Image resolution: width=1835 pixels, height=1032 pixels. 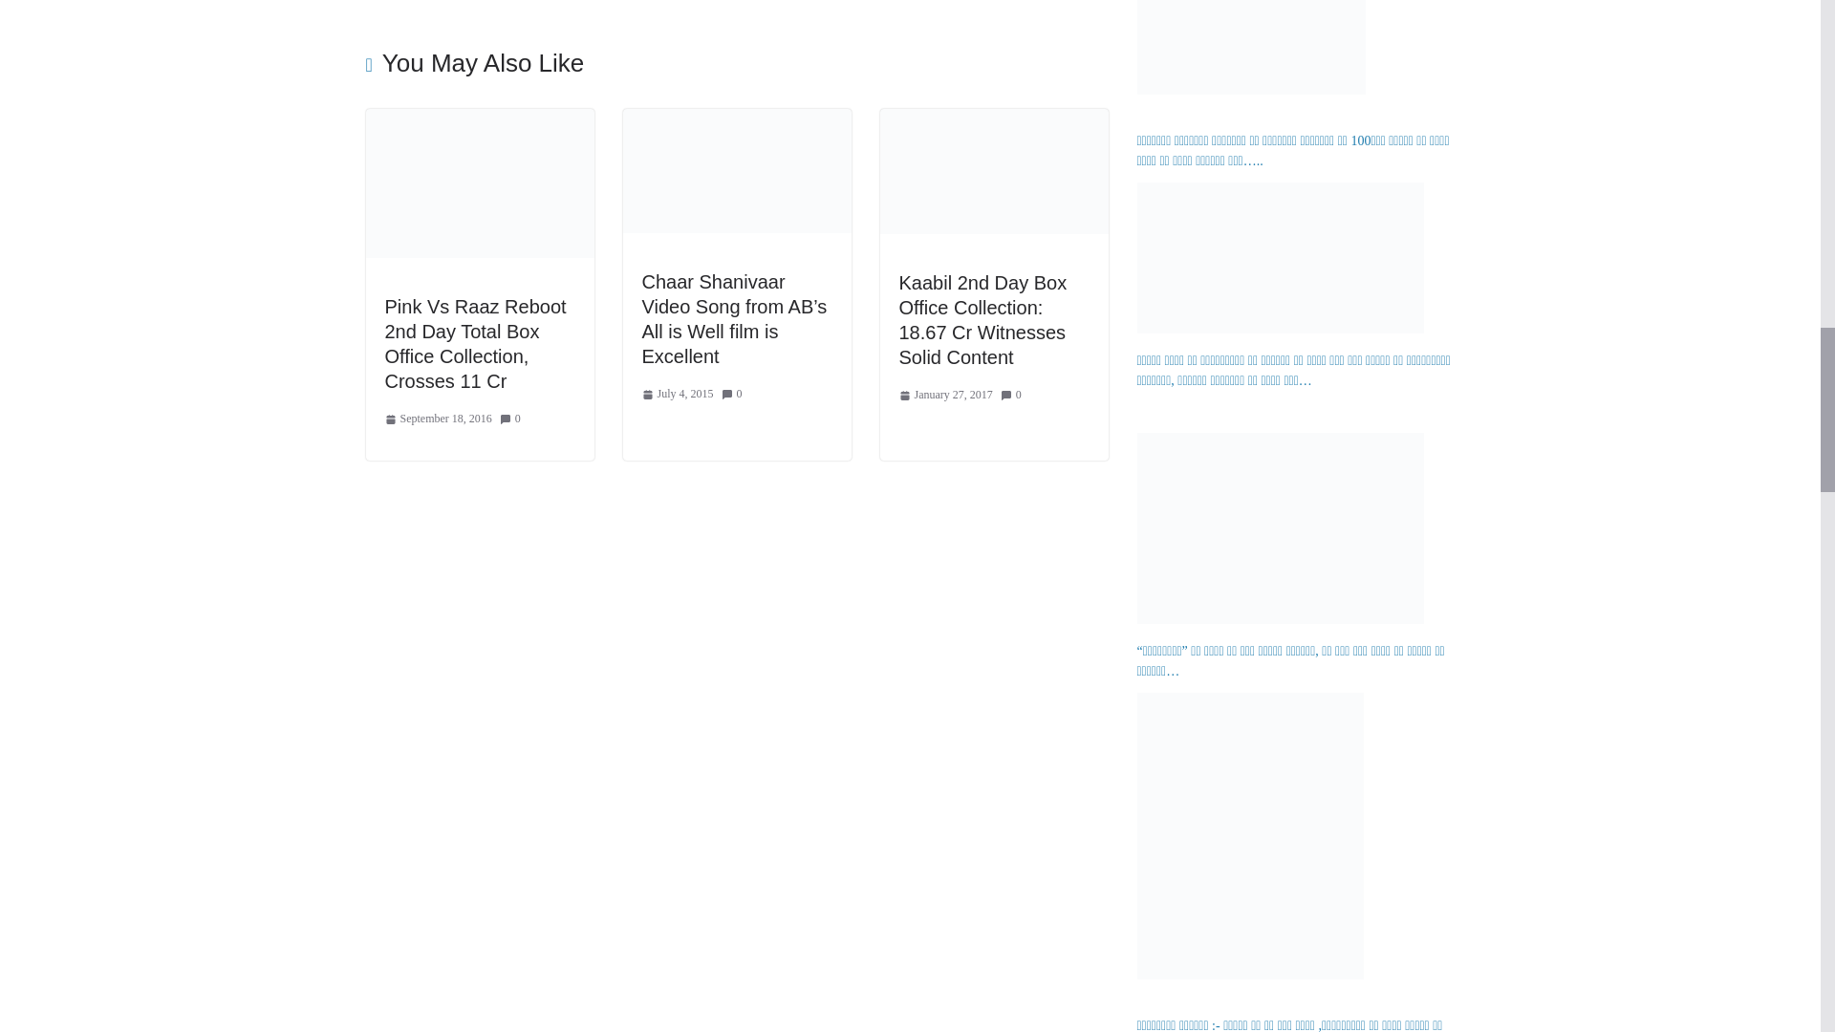 I want to click on 9:43 am, so click(x=438, y=419).